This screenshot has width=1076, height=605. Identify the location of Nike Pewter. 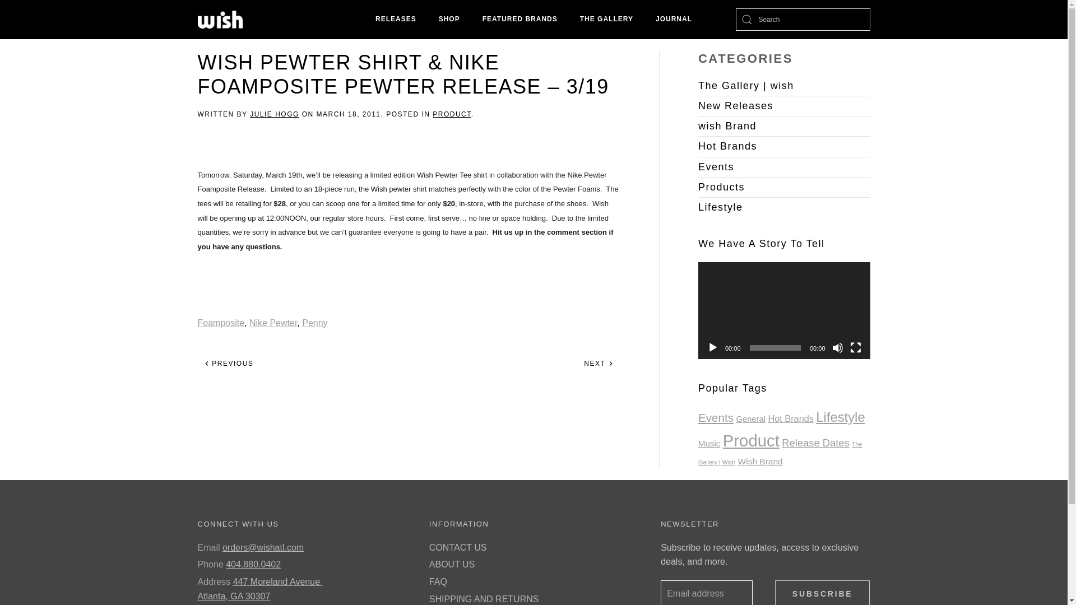
(273, 323).